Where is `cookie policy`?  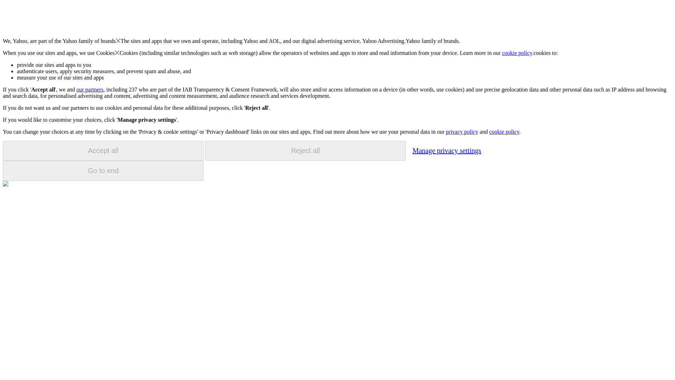 cookie policy is located at coordinates (504, 132).